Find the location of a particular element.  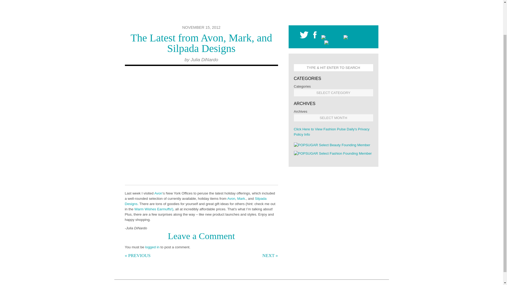

Julia DiNardo is located at coordinates (204, 60).